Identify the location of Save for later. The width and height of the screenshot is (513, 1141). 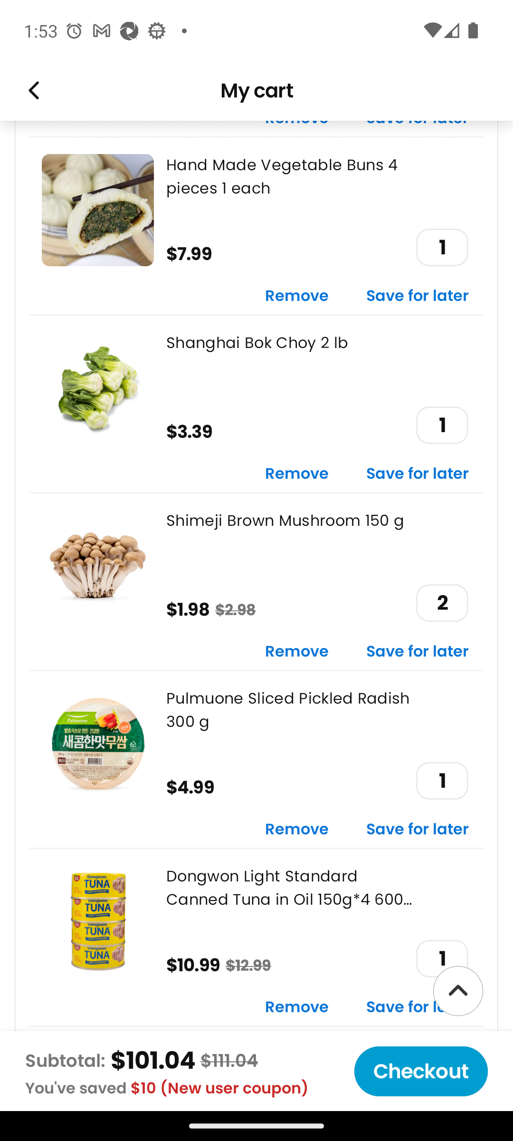
(418, 830).